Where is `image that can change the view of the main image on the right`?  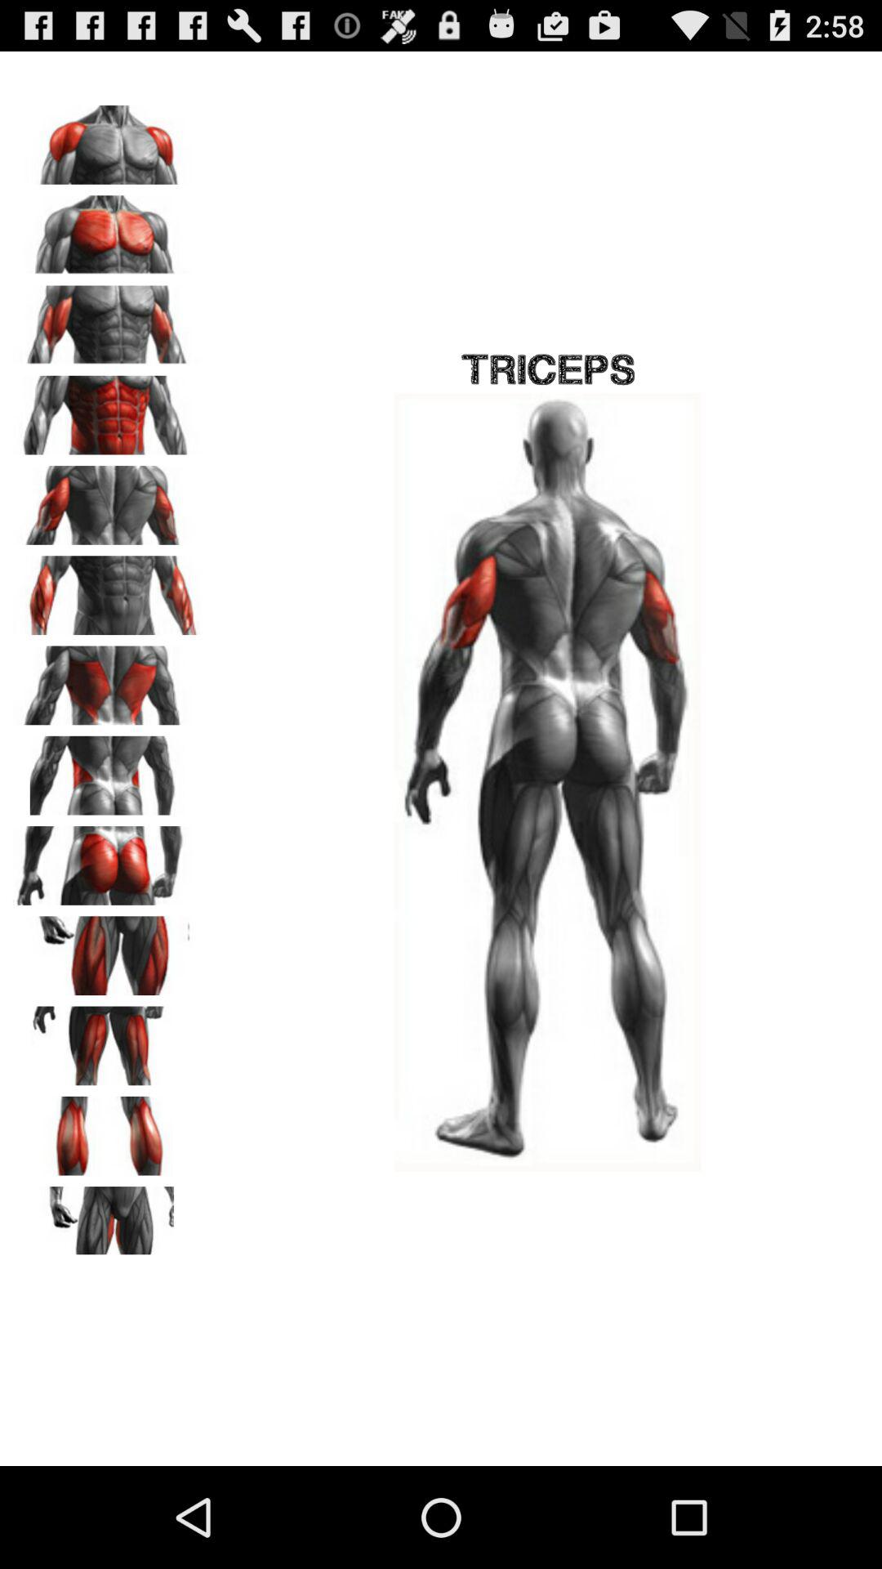
image that can change the view of the main image on the right is located at coordinates (107, 680).